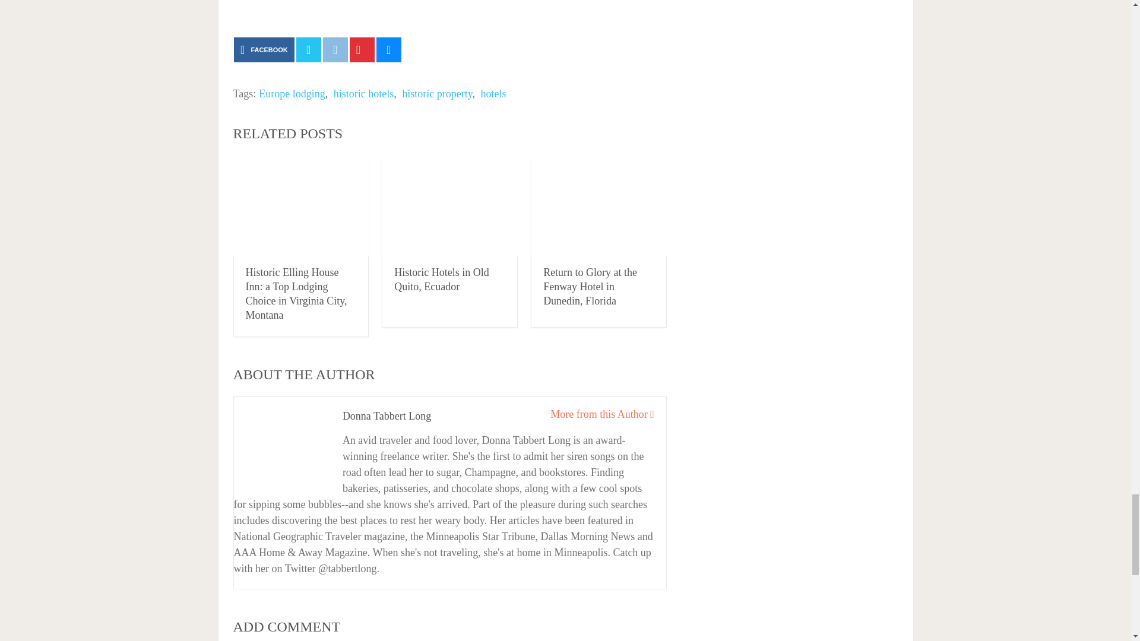 This screenshot has height=641, width=1140. What do you see at coordinates (493, 94) in the screenshot?
I see `hotels` at bounding box center [493, 94].